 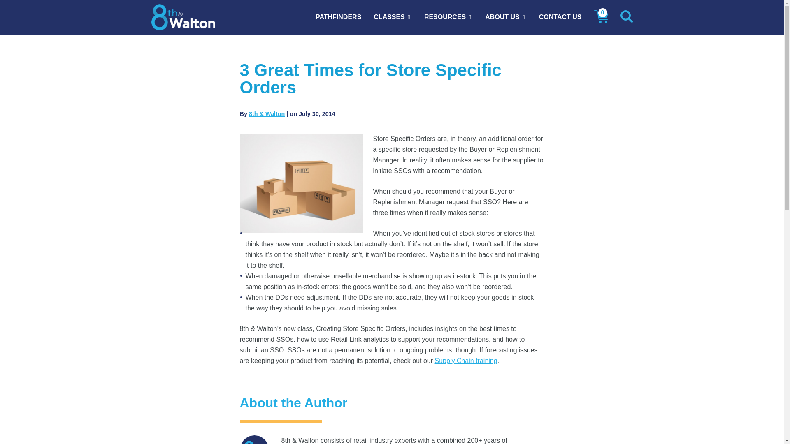 What do you see at coordinates (389, 17) in the screenshot?
I see `CLASSES` at bounding box center [389, 17].